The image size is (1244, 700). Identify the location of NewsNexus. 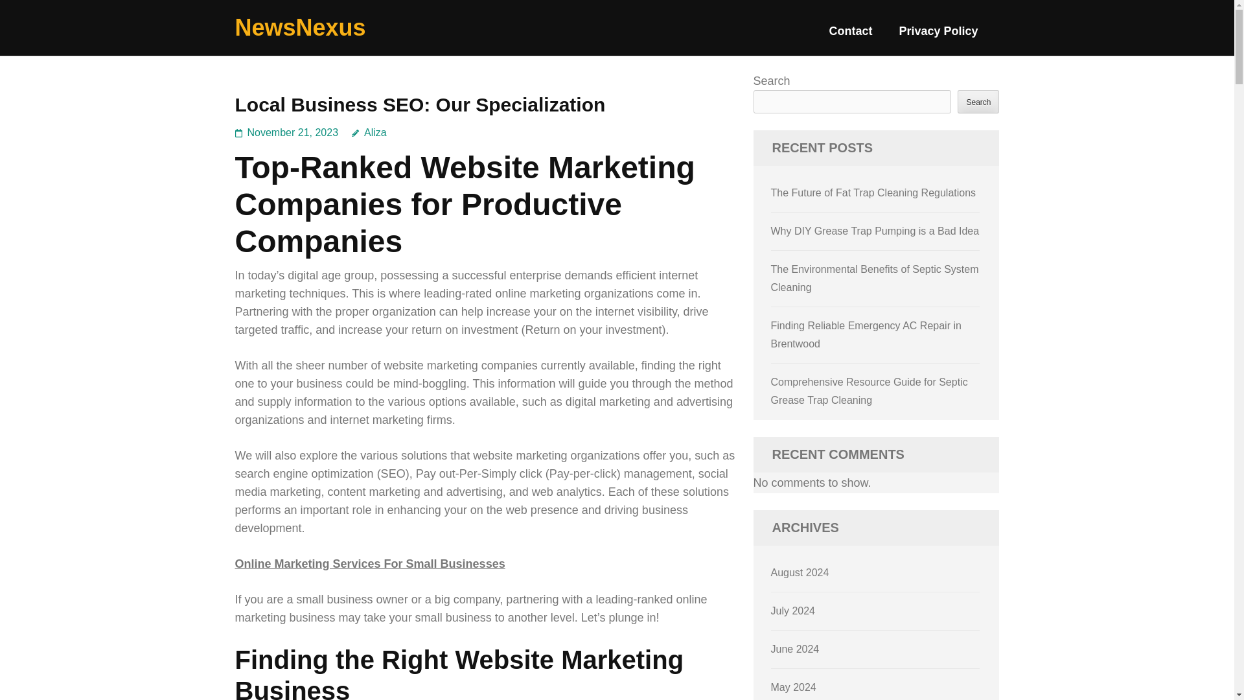
(300, 27).